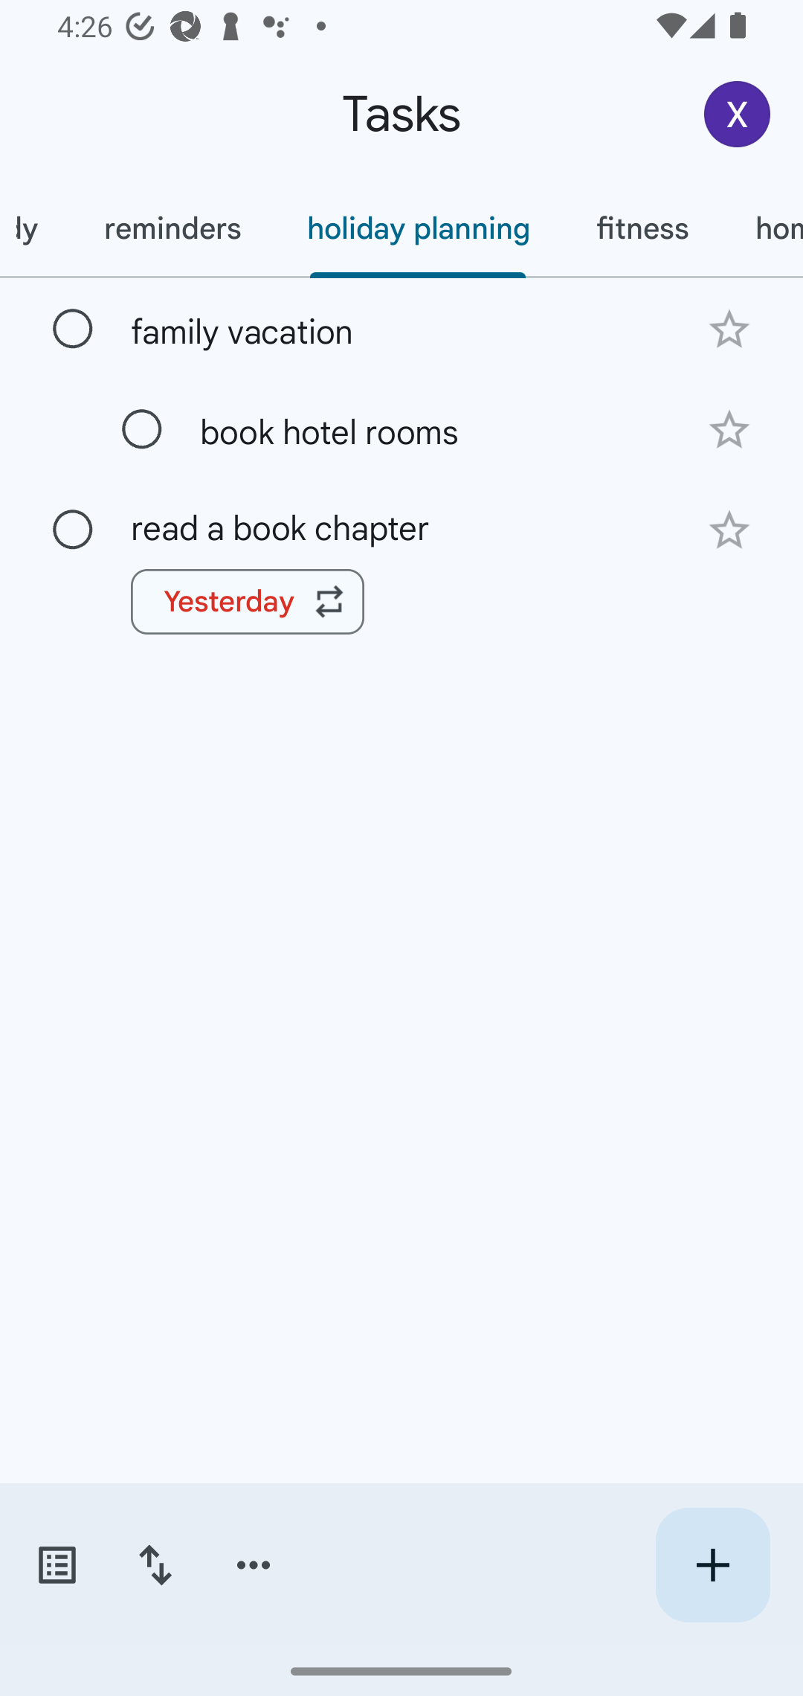  What do you see at coordinates (729, 329) in the screenshot?
I see `Add star` at bounding box center [729, 329].